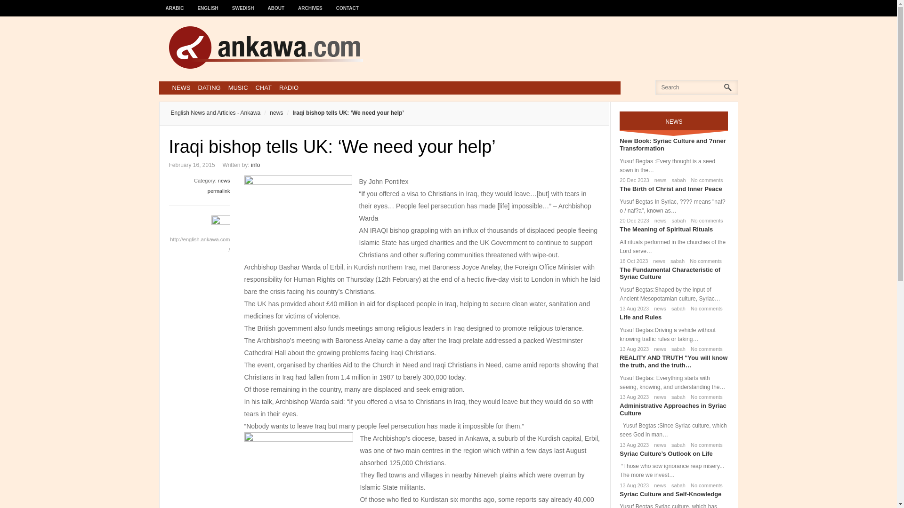 The height and width of the screenshot is (508, 904). Describe the element at coordinates (347, 4) in the screenshot. I see `CONTACT` at that location.